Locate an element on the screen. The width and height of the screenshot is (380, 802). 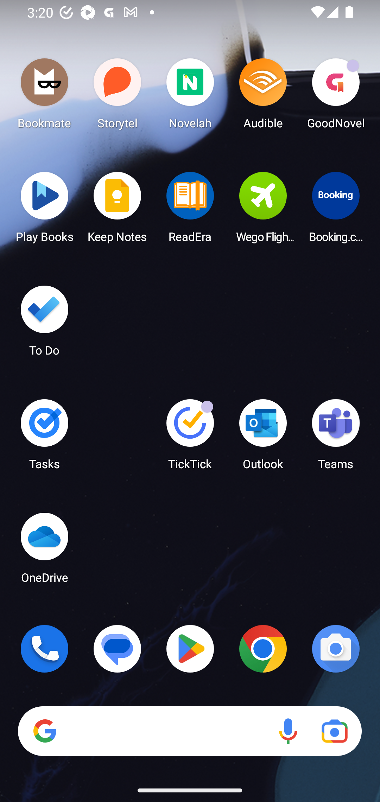
Search Voice search Google Lens is located at coordinates (190, 731).